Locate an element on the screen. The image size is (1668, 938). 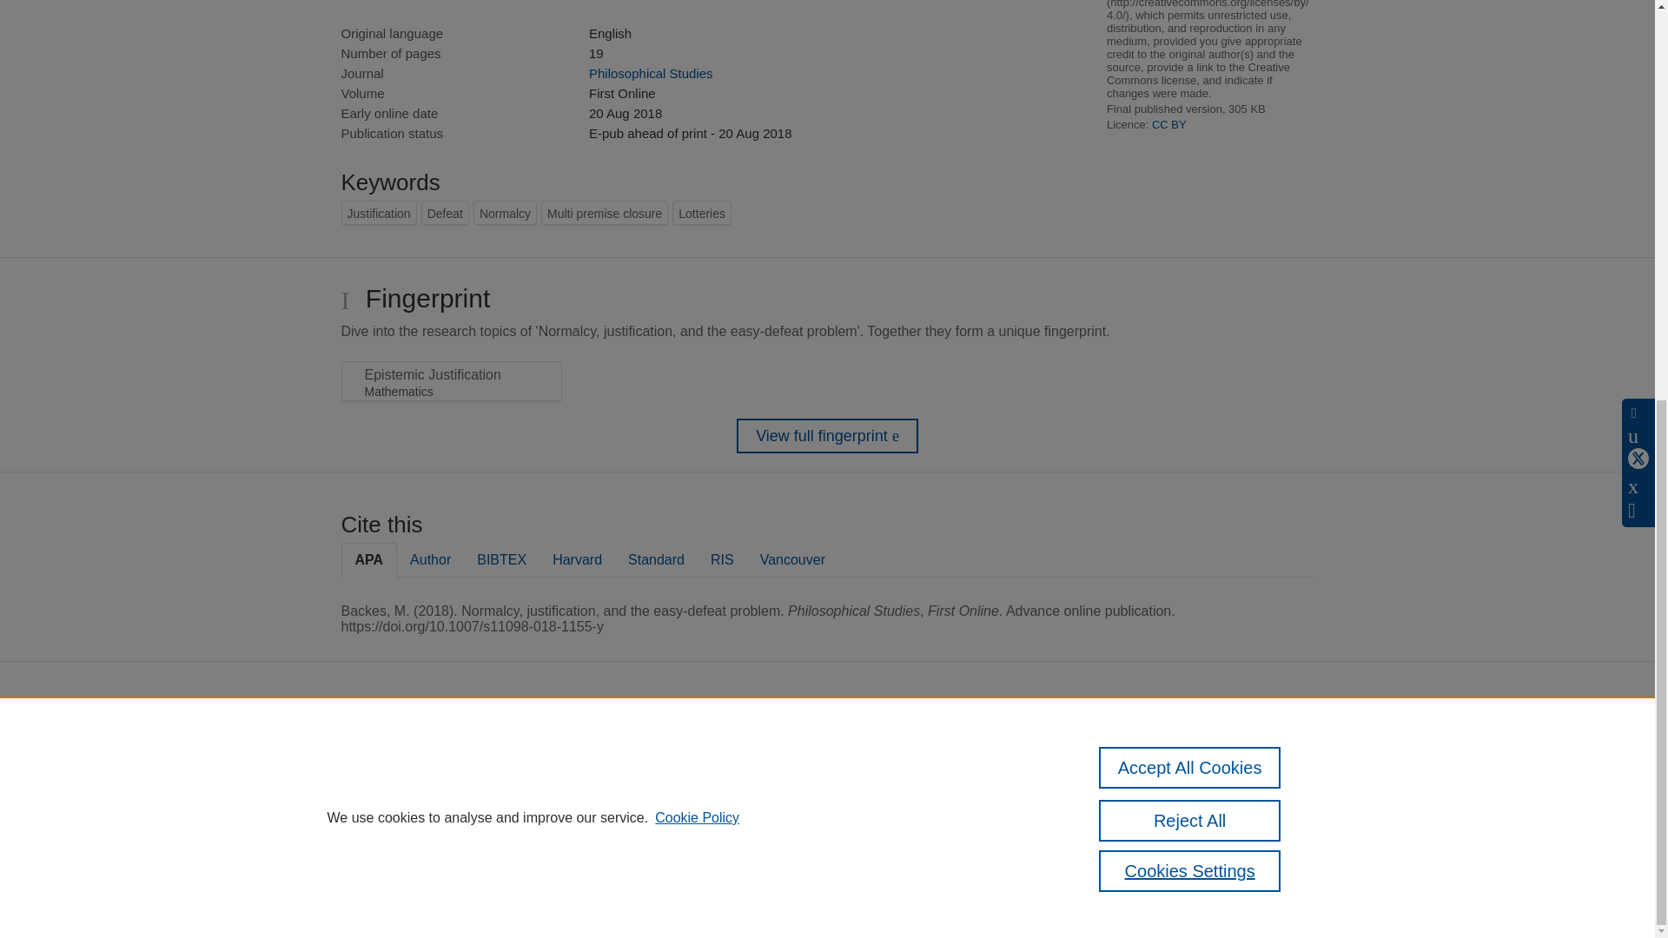
Cookies Settings is located at coordinates (678, 870).